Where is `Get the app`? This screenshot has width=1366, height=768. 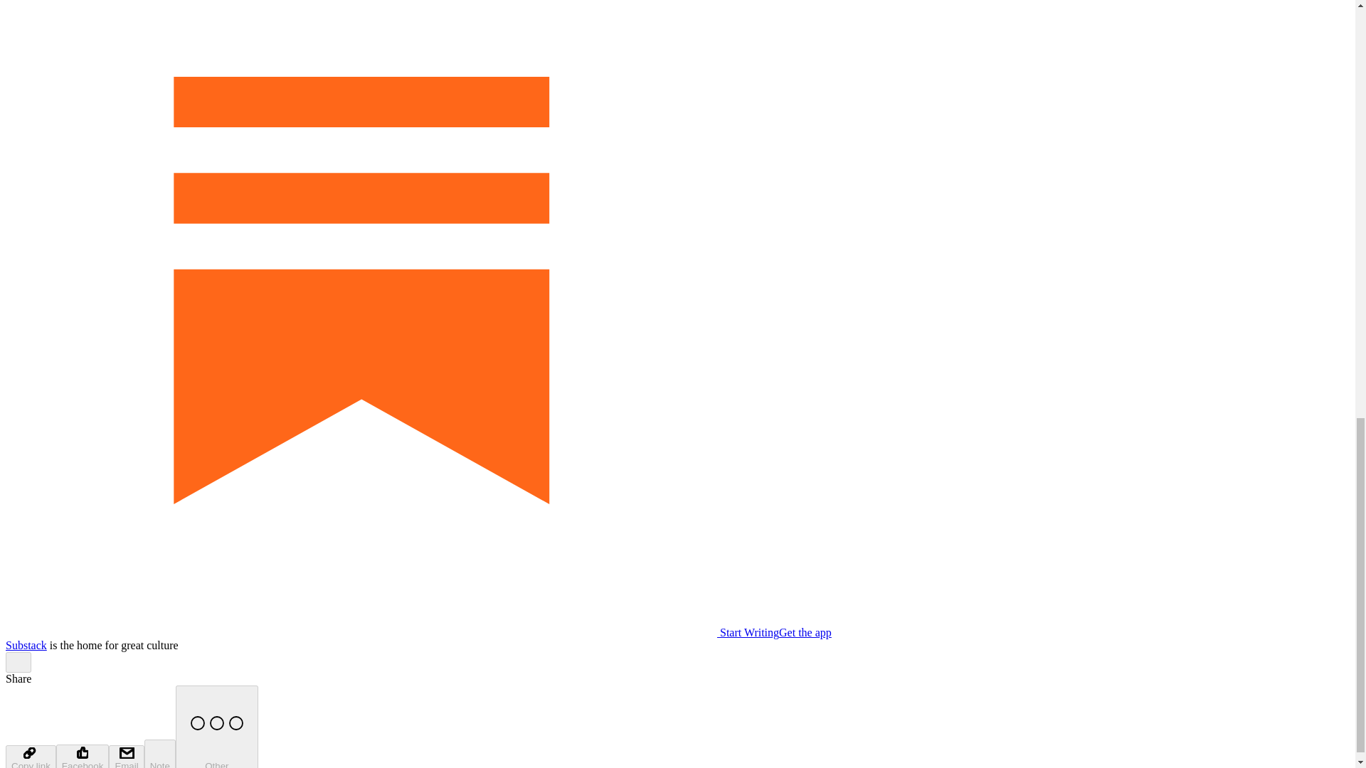 Get the app is located at coordinates (805, 632).